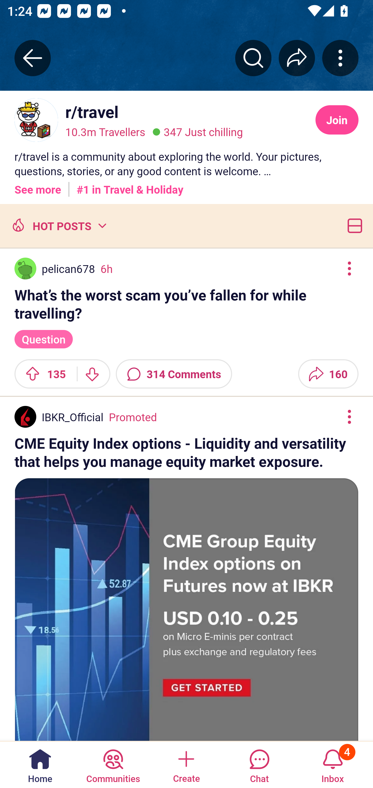  I want to click on Home, so click(40, 764).